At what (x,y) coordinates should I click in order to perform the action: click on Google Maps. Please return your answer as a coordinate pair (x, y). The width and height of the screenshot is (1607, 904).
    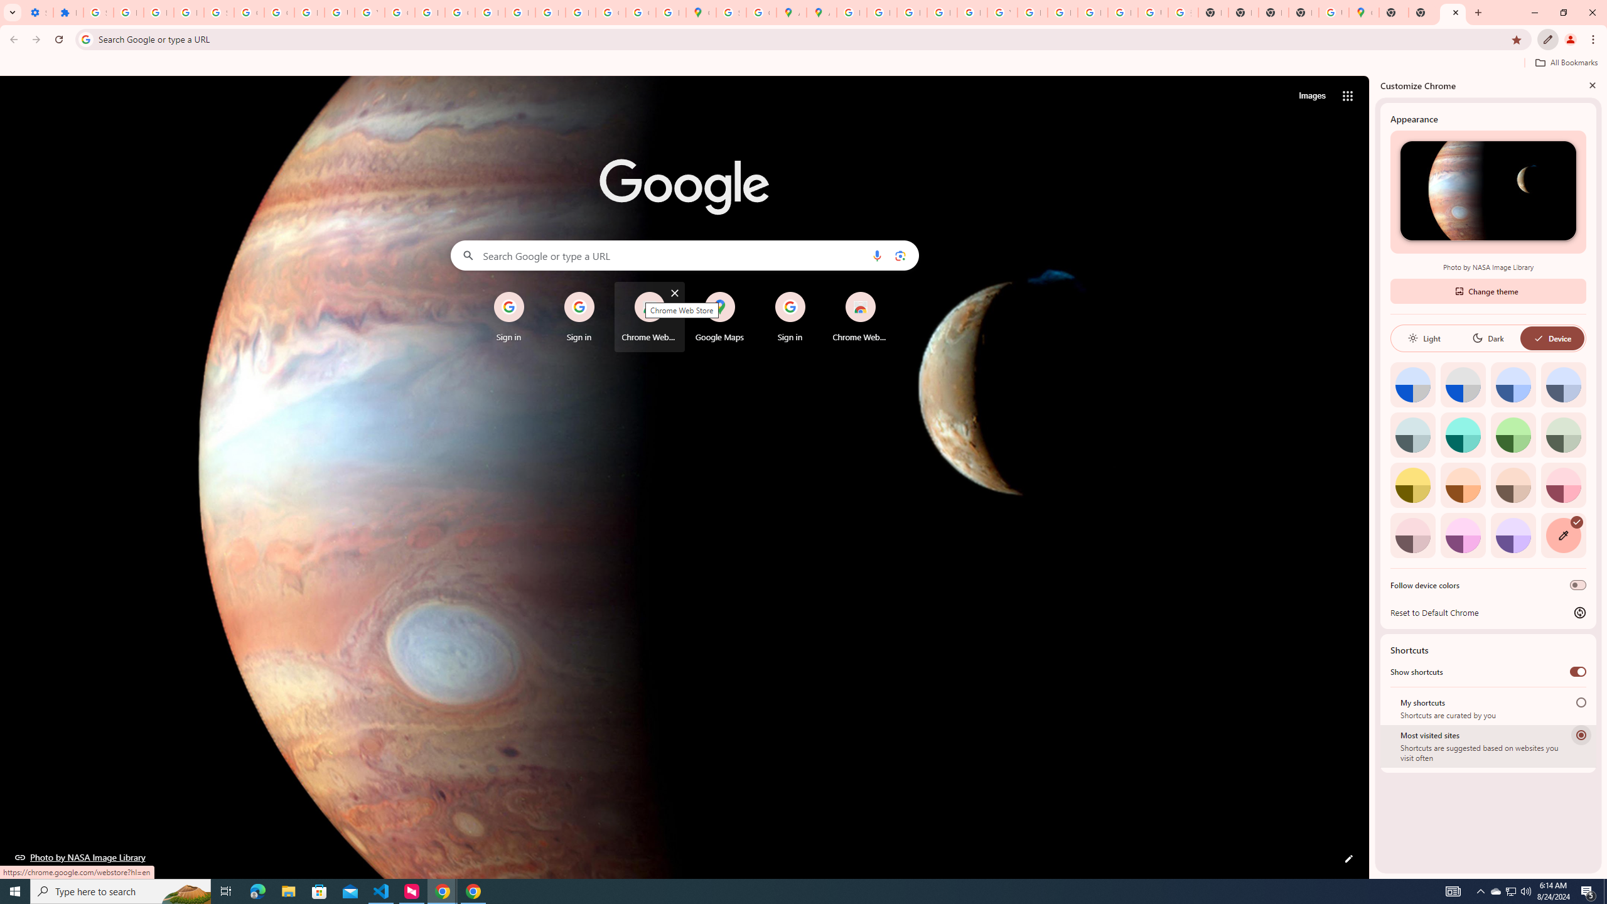
    Looking at the image, I should click on (1364, 13).